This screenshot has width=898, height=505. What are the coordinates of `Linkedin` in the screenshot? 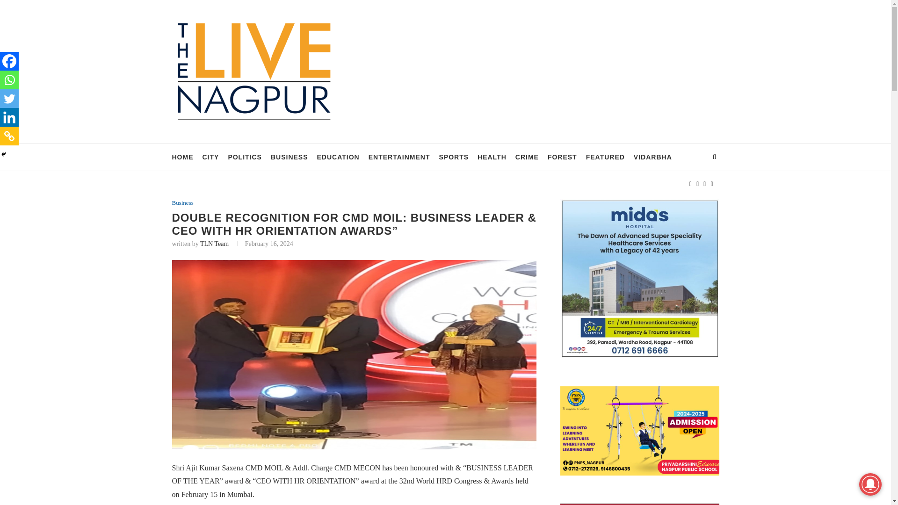 It's located at (9, 117).